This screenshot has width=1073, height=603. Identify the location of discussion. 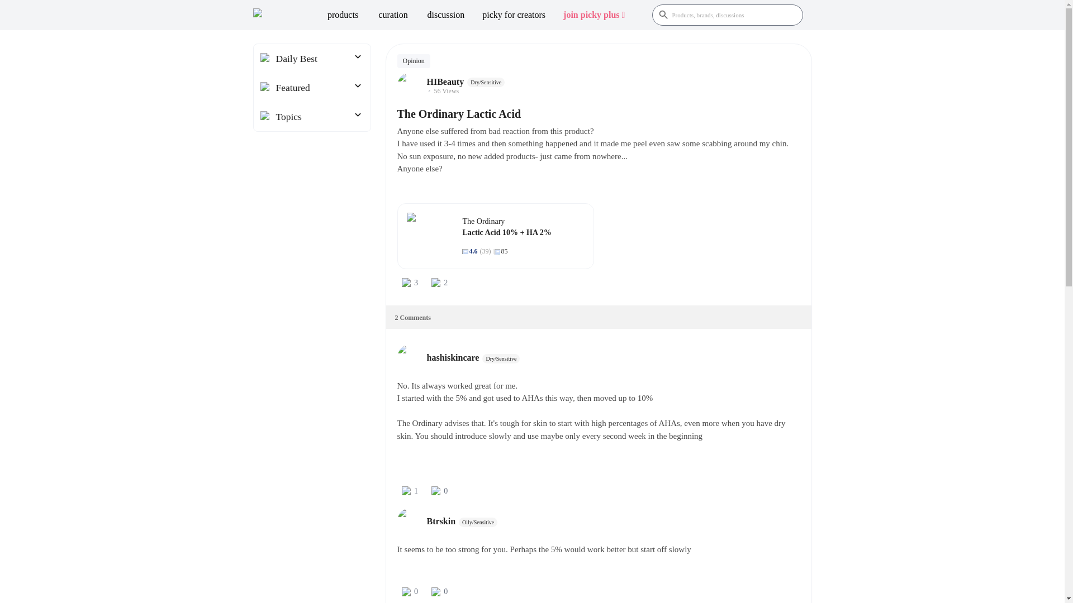
(446, 15).